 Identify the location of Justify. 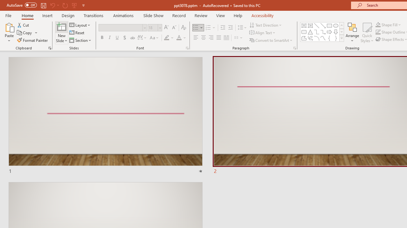
(219, 38).